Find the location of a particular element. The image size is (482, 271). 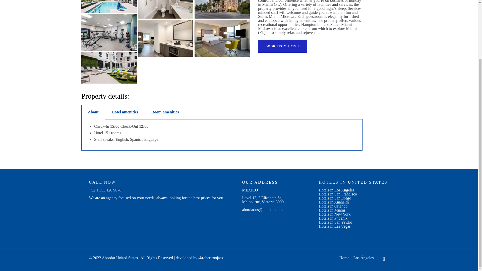

Hotels in San Diego is located at coordinates (335, 198).